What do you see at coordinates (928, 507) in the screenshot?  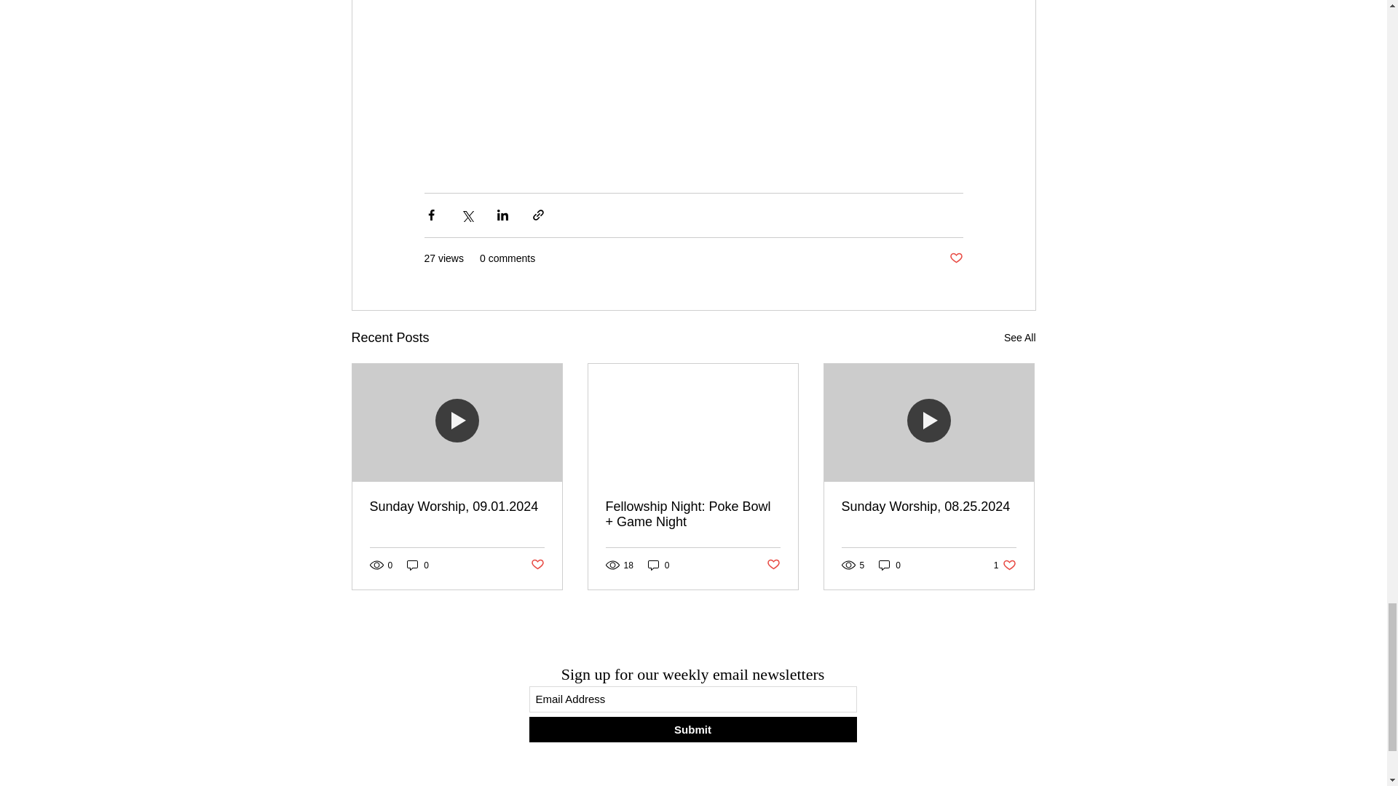 I see `Sunday Worship, 08.25.2024` at bounding box center [928, 507].